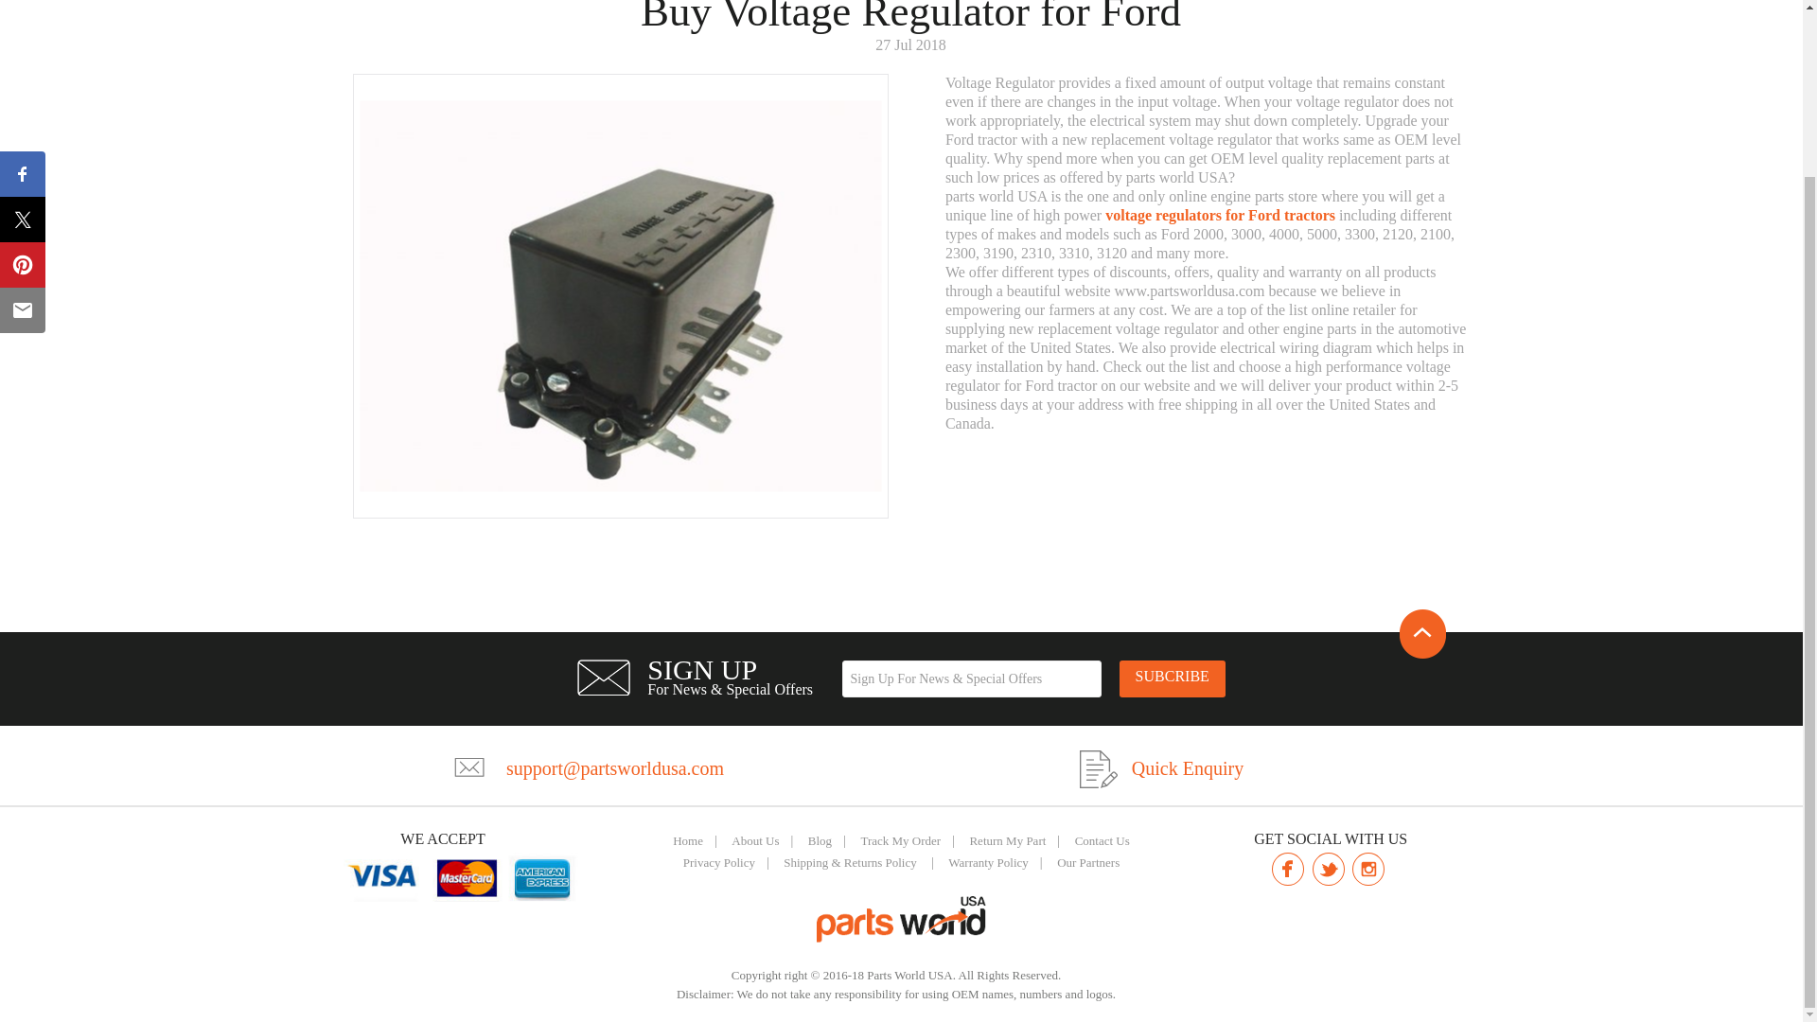  Describe the element at coordinates (1187, 768) in the screenshot. I see `Quick Enquiry` at that location.